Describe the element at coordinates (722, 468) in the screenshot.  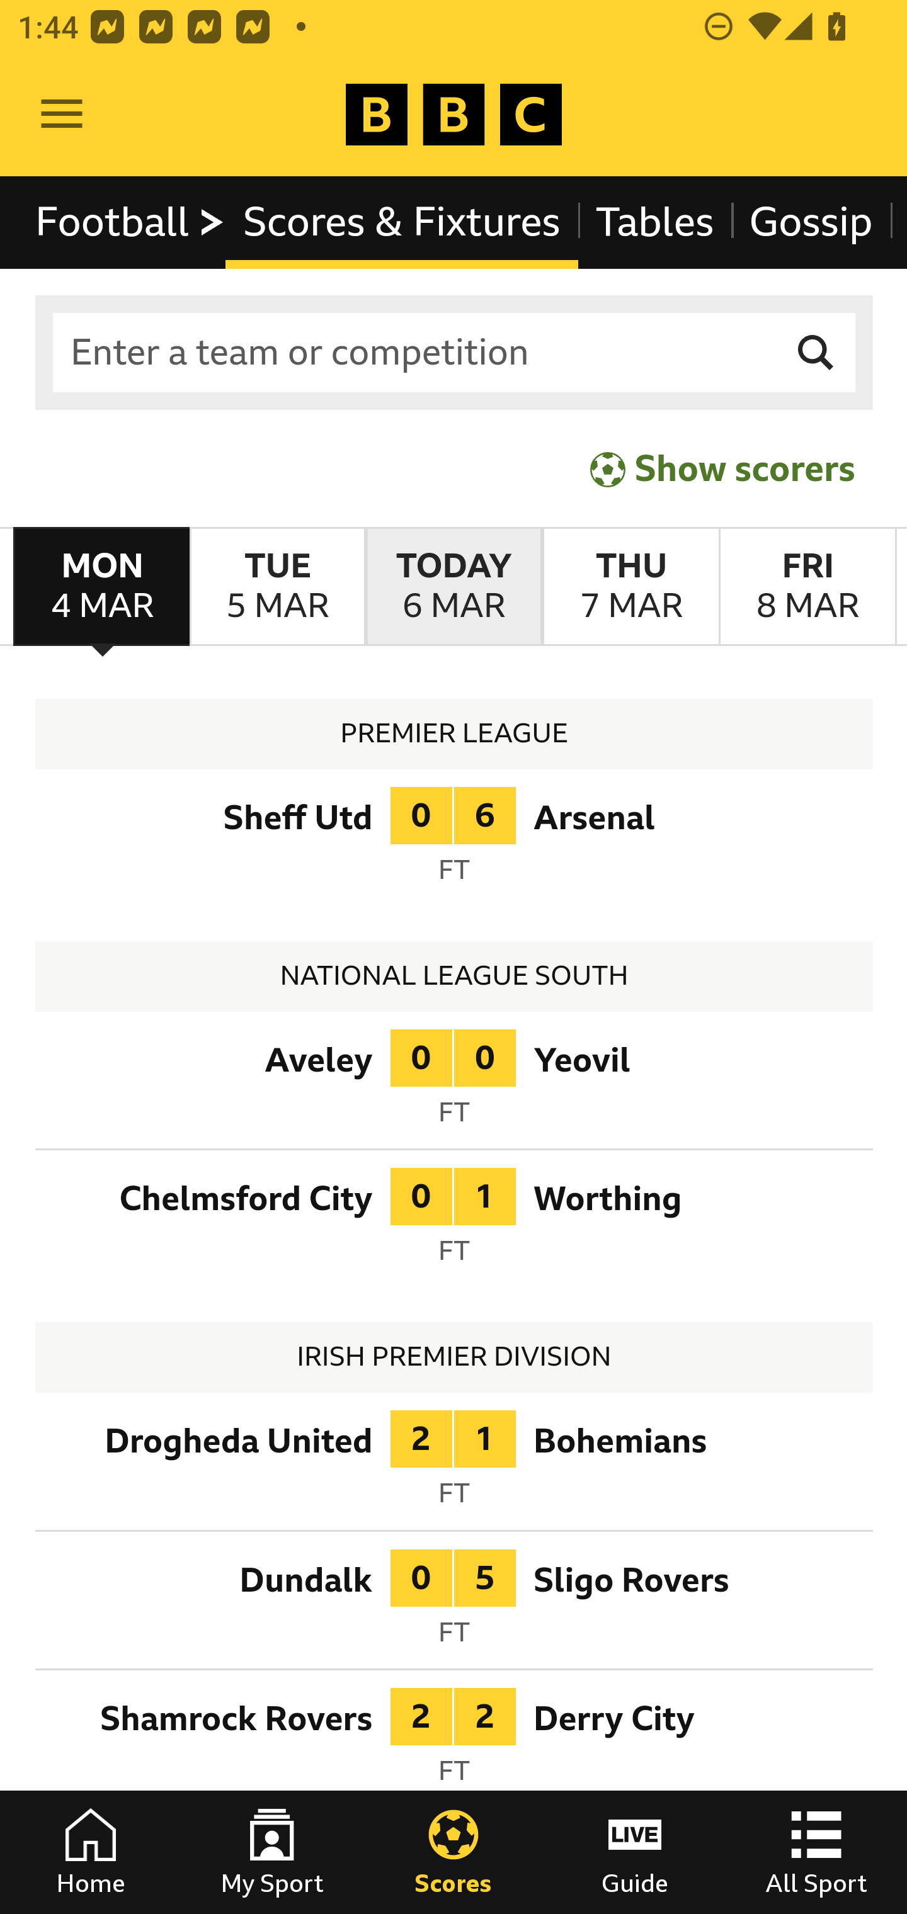
I see `Show scorers` at that location.